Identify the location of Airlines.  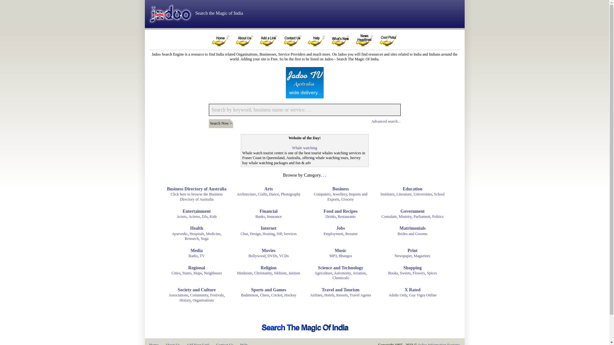
(316, 295).